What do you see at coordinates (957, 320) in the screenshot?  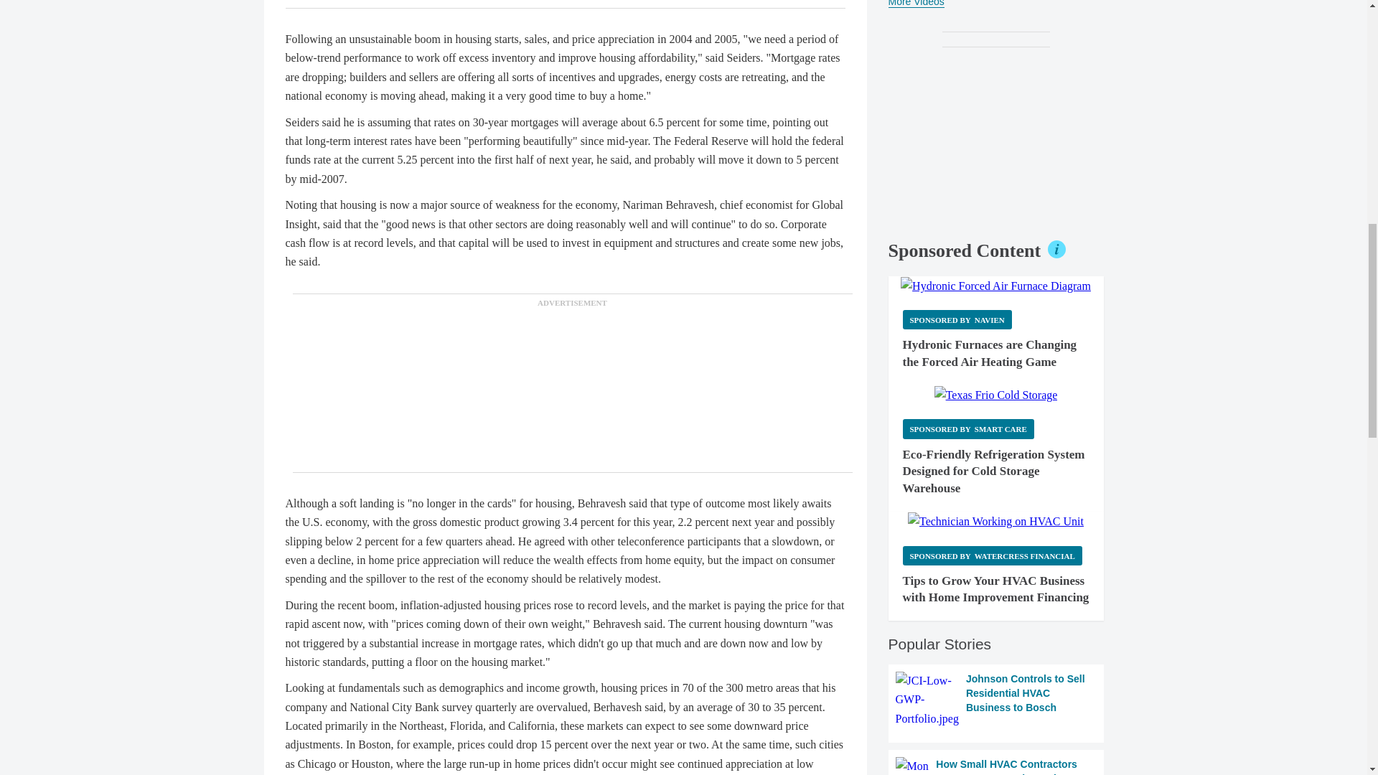 I see `Sponsored by Navien` at bounding box center [957, 320].